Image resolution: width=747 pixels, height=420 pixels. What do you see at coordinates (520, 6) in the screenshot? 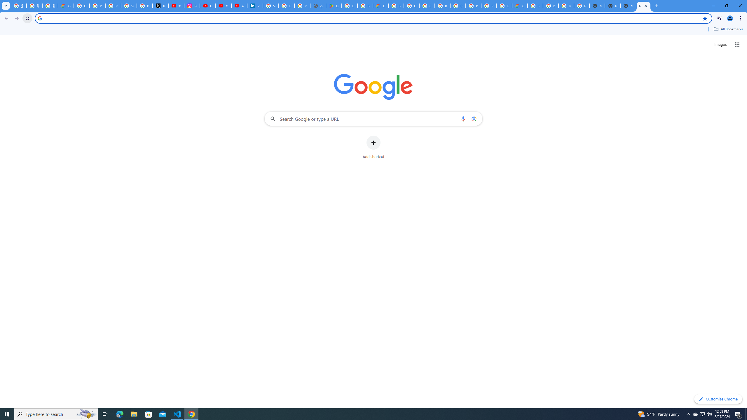
I see `Google Cloud Estimate Summary` at bounding box center [520, 6].